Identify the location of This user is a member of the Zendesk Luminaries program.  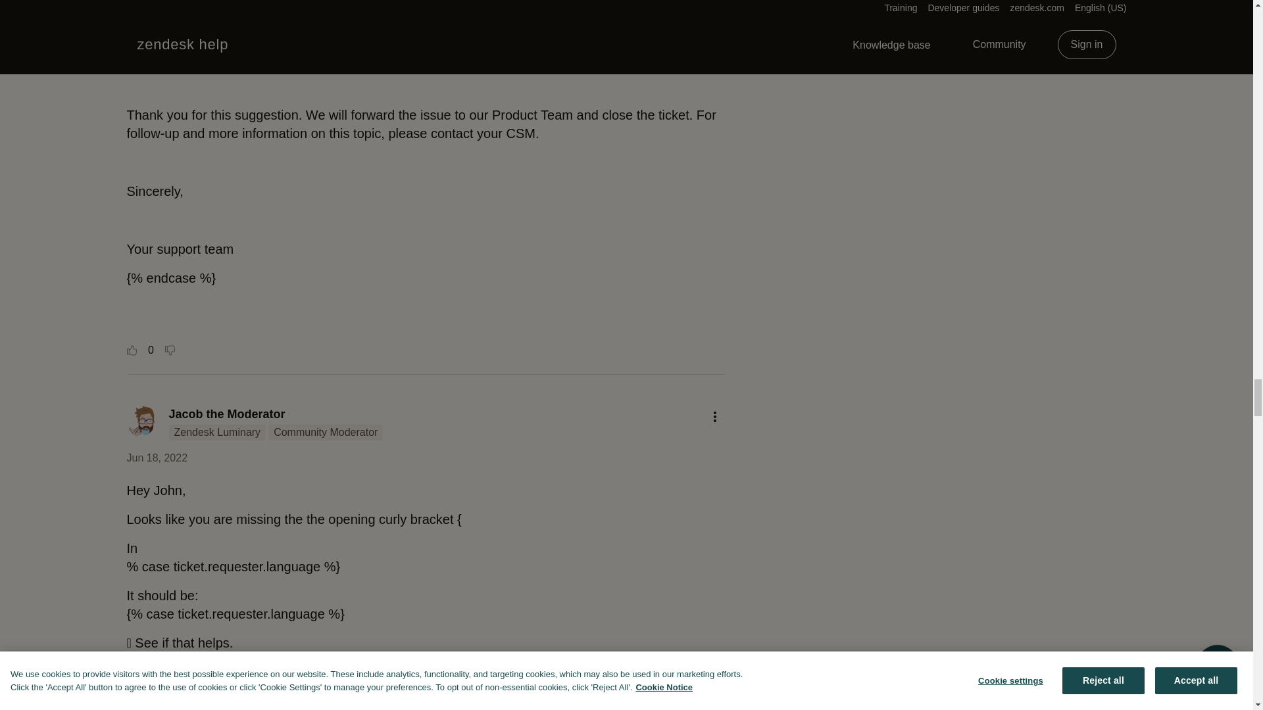
(216, 432).